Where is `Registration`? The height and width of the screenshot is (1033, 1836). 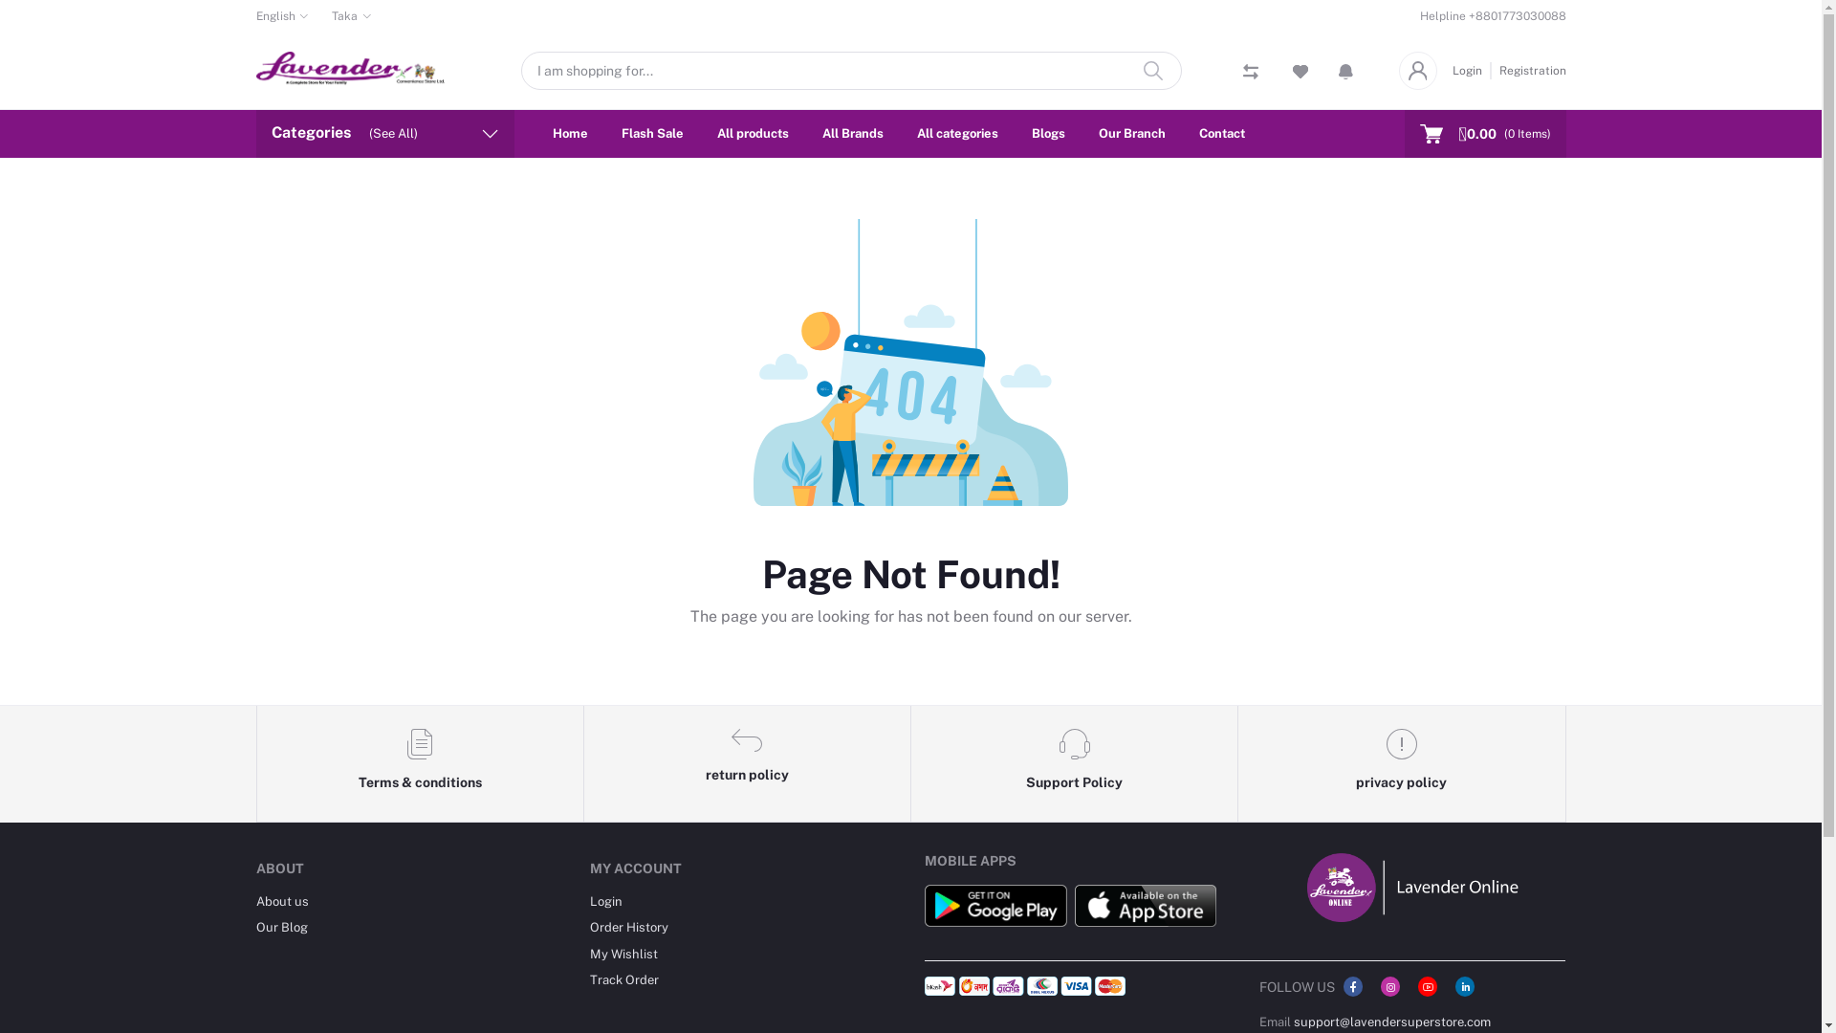 Registration is located at coordinates (1529, 71).